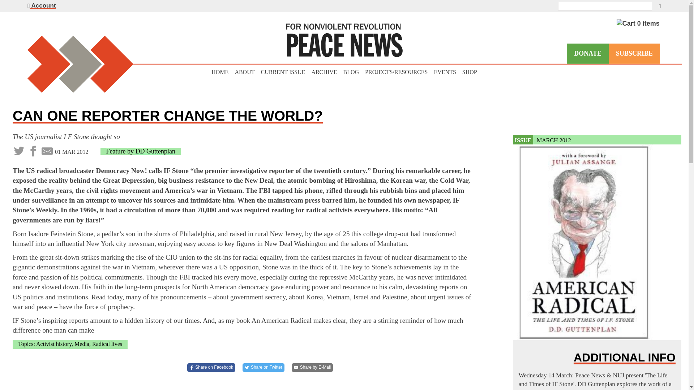 The height and width of the screenshot is (390, 694). I want to click on DD Guttenplan, so click(155, 151).